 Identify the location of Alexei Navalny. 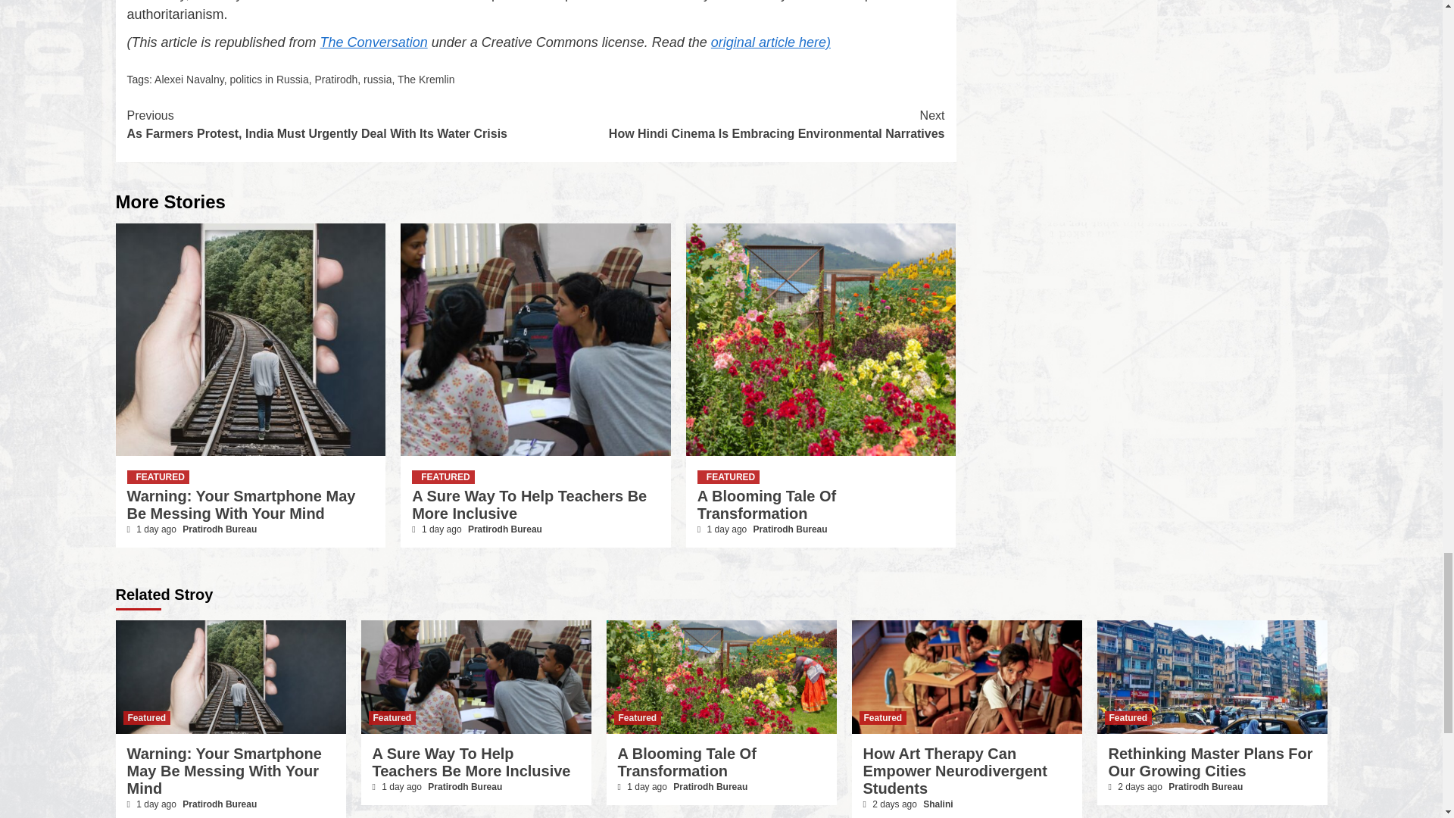
(189, 80).